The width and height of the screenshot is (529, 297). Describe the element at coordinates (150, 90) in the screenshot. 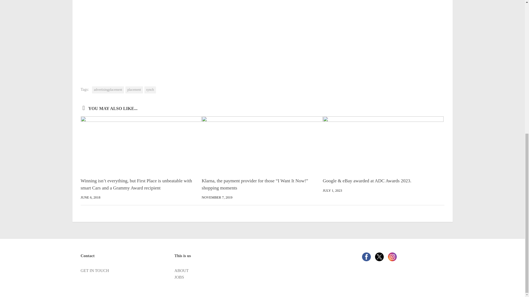

I see `synch` at that location.